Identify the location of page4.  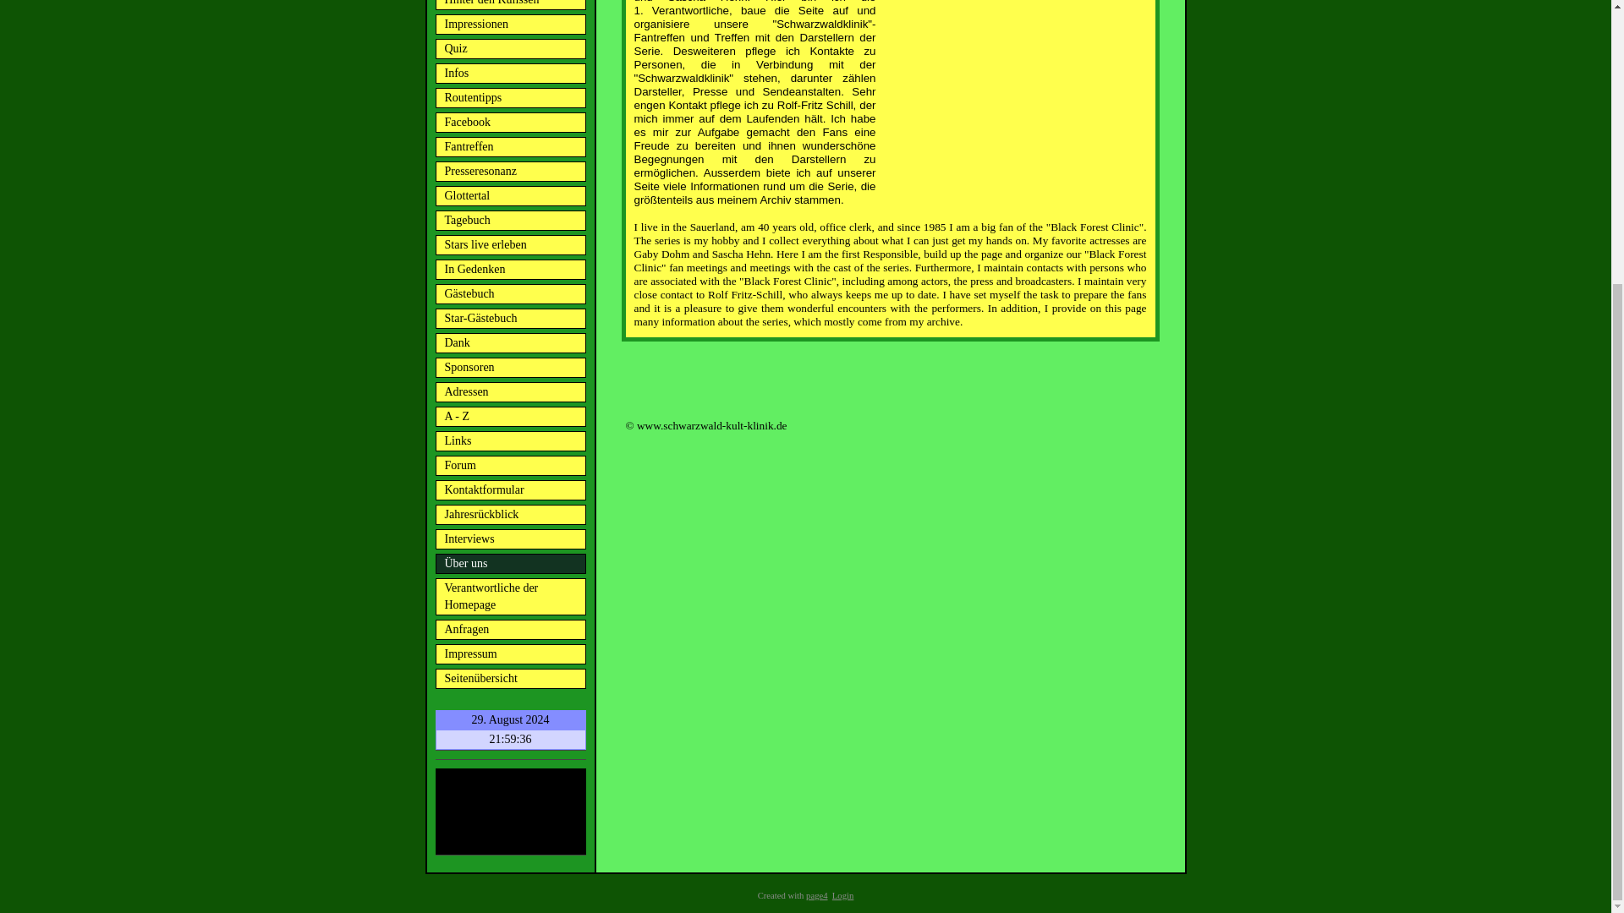
(815, 895).